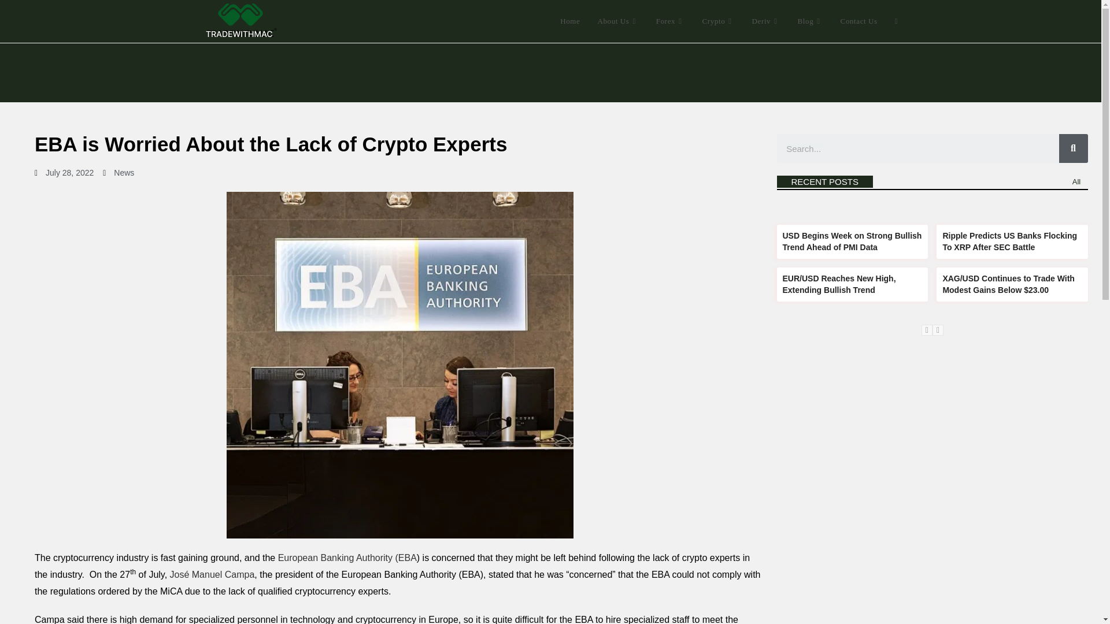 The image size is (1110, 624). I want to click on Contact Us, so click(859, 21).